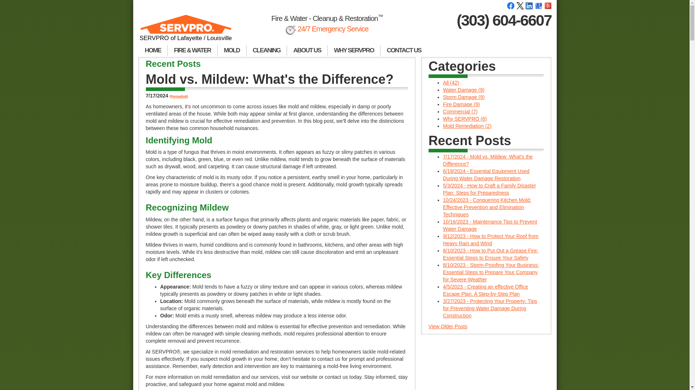 Image resolution: width=695 pixels, height=390 pixels. I want to click on ABOUT US, so click(307, 51).